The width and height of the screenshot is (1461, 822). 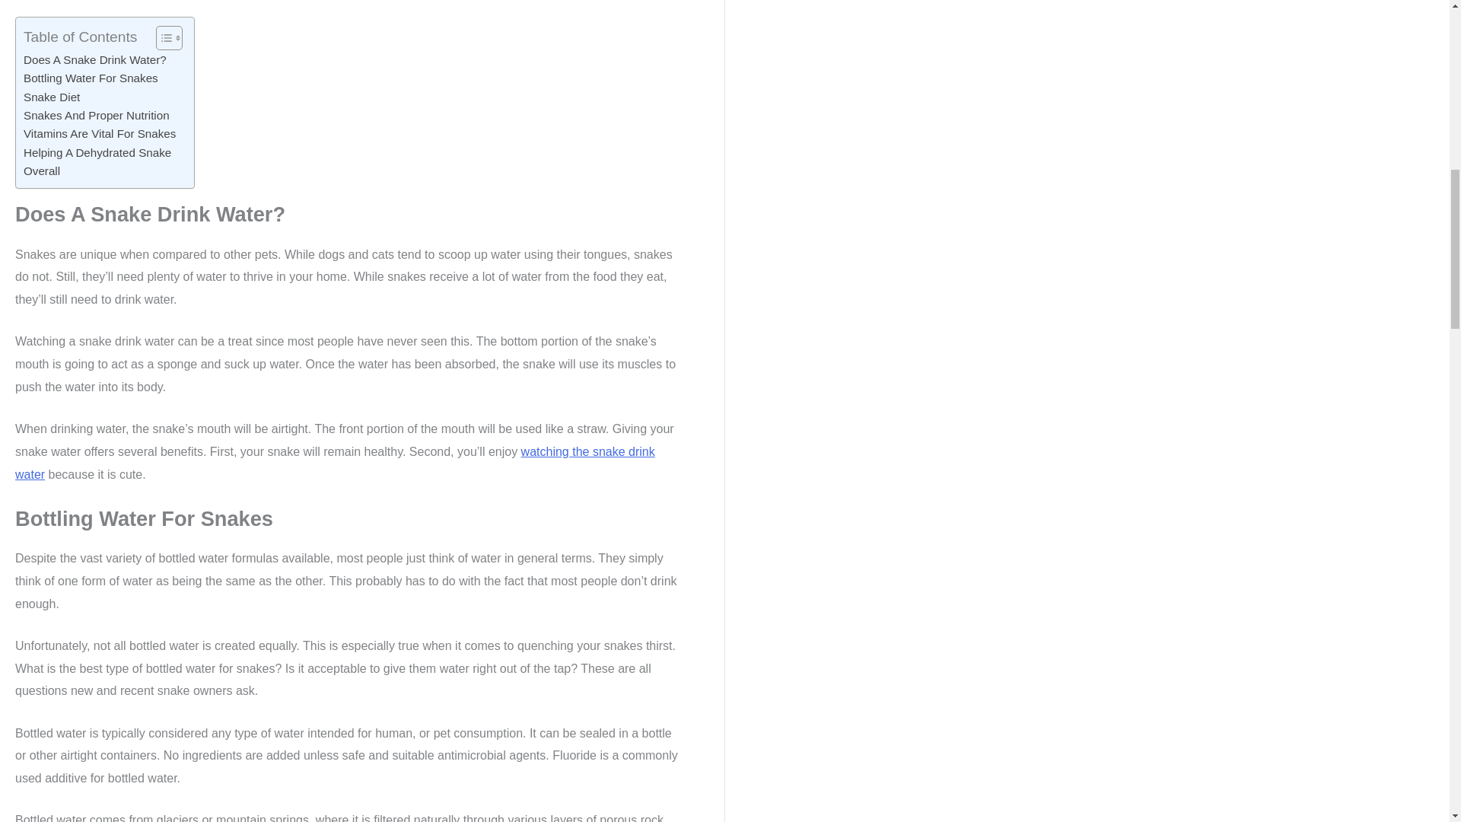 I want to click on watching the snake drink water, so click(x=335, y=463).